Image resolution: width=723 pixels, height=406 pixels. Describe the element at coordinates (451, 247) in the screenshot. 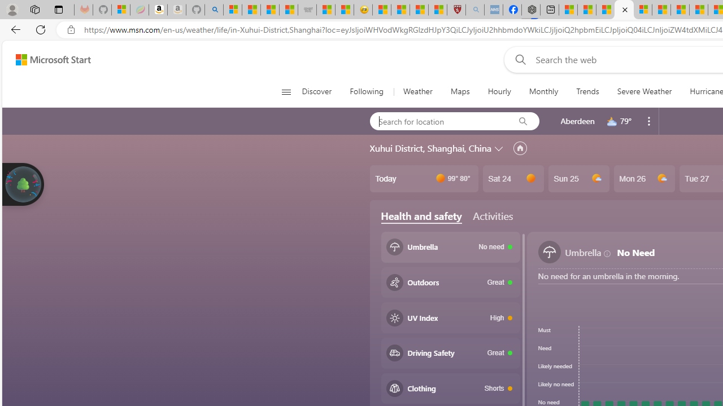

I see `Umbrella No need` at that location.